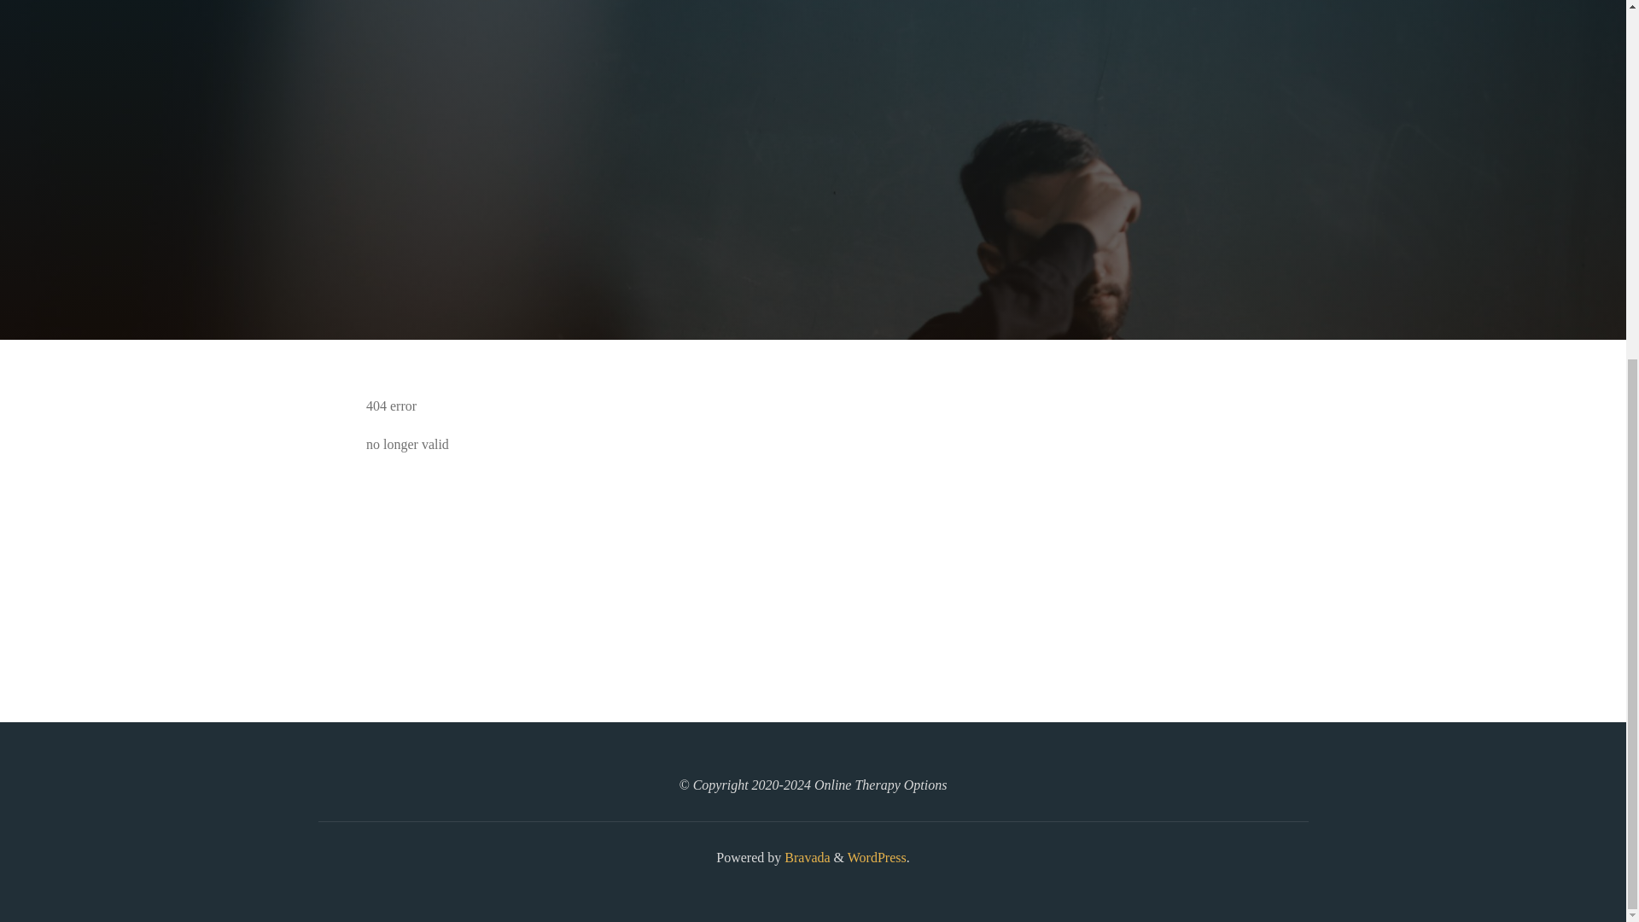  What do you see at coordinates (805, 857) in the screenshot?
I see `Bravada WordPress Theme by Cryout Creations` at bounding box center [805, 857].